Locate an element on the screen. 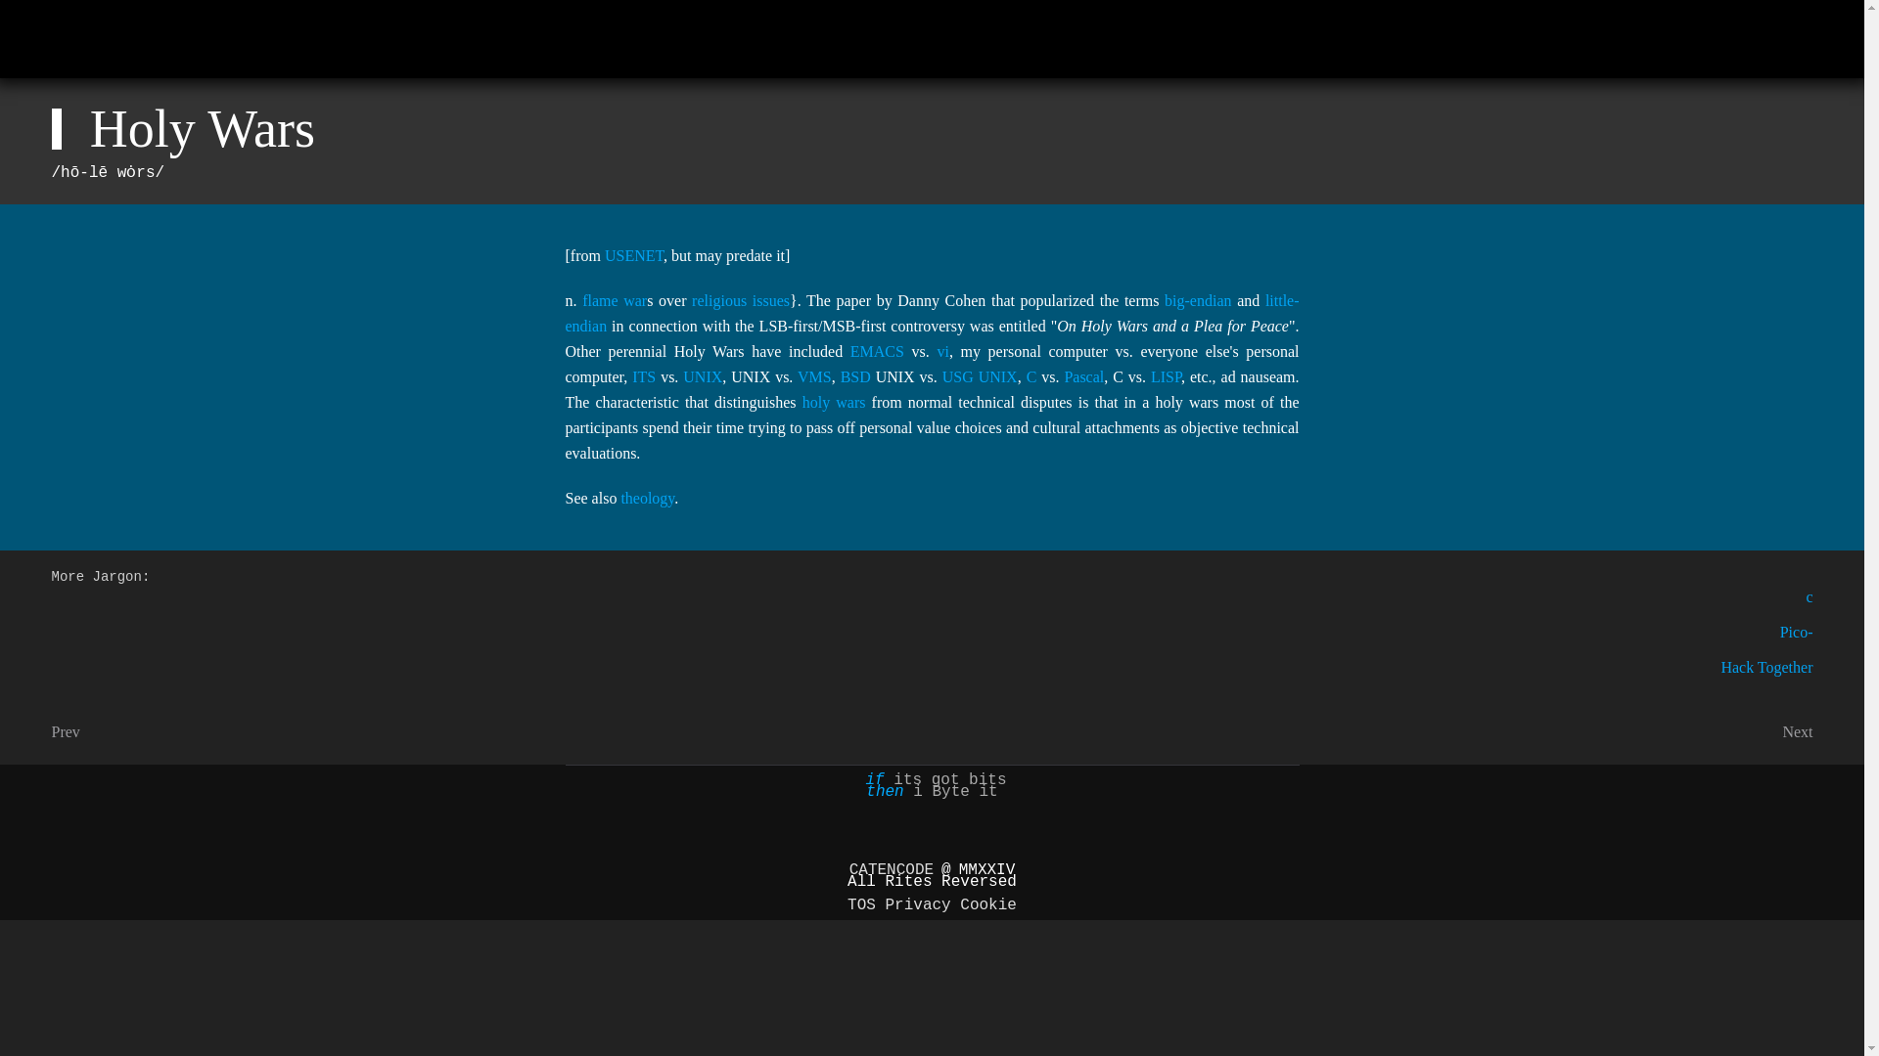 This screenshot has width=1879, height=1056. holy wars is located at coordinates (834, 402).